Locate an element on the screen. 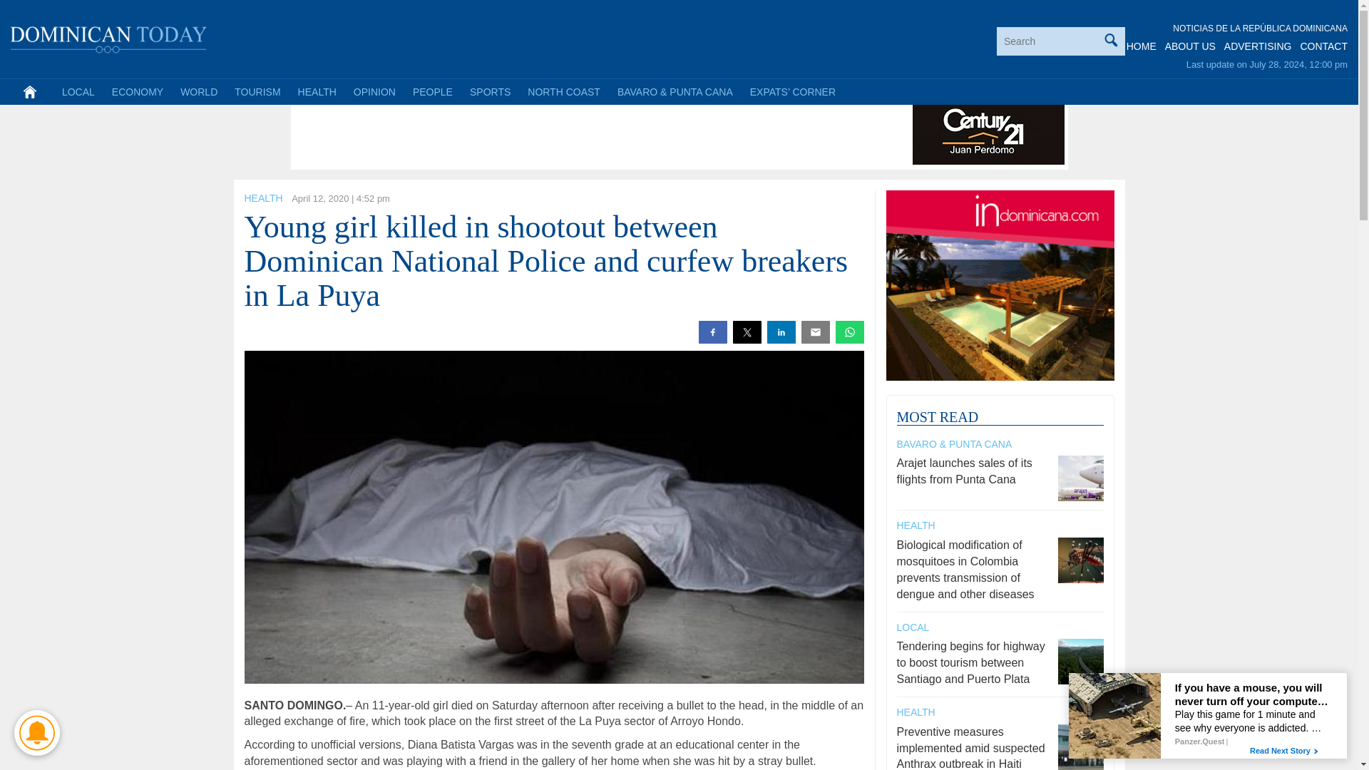 This screenshot has height=770, width=1369. ADVERTISING is located at coordinates (1258, 46).